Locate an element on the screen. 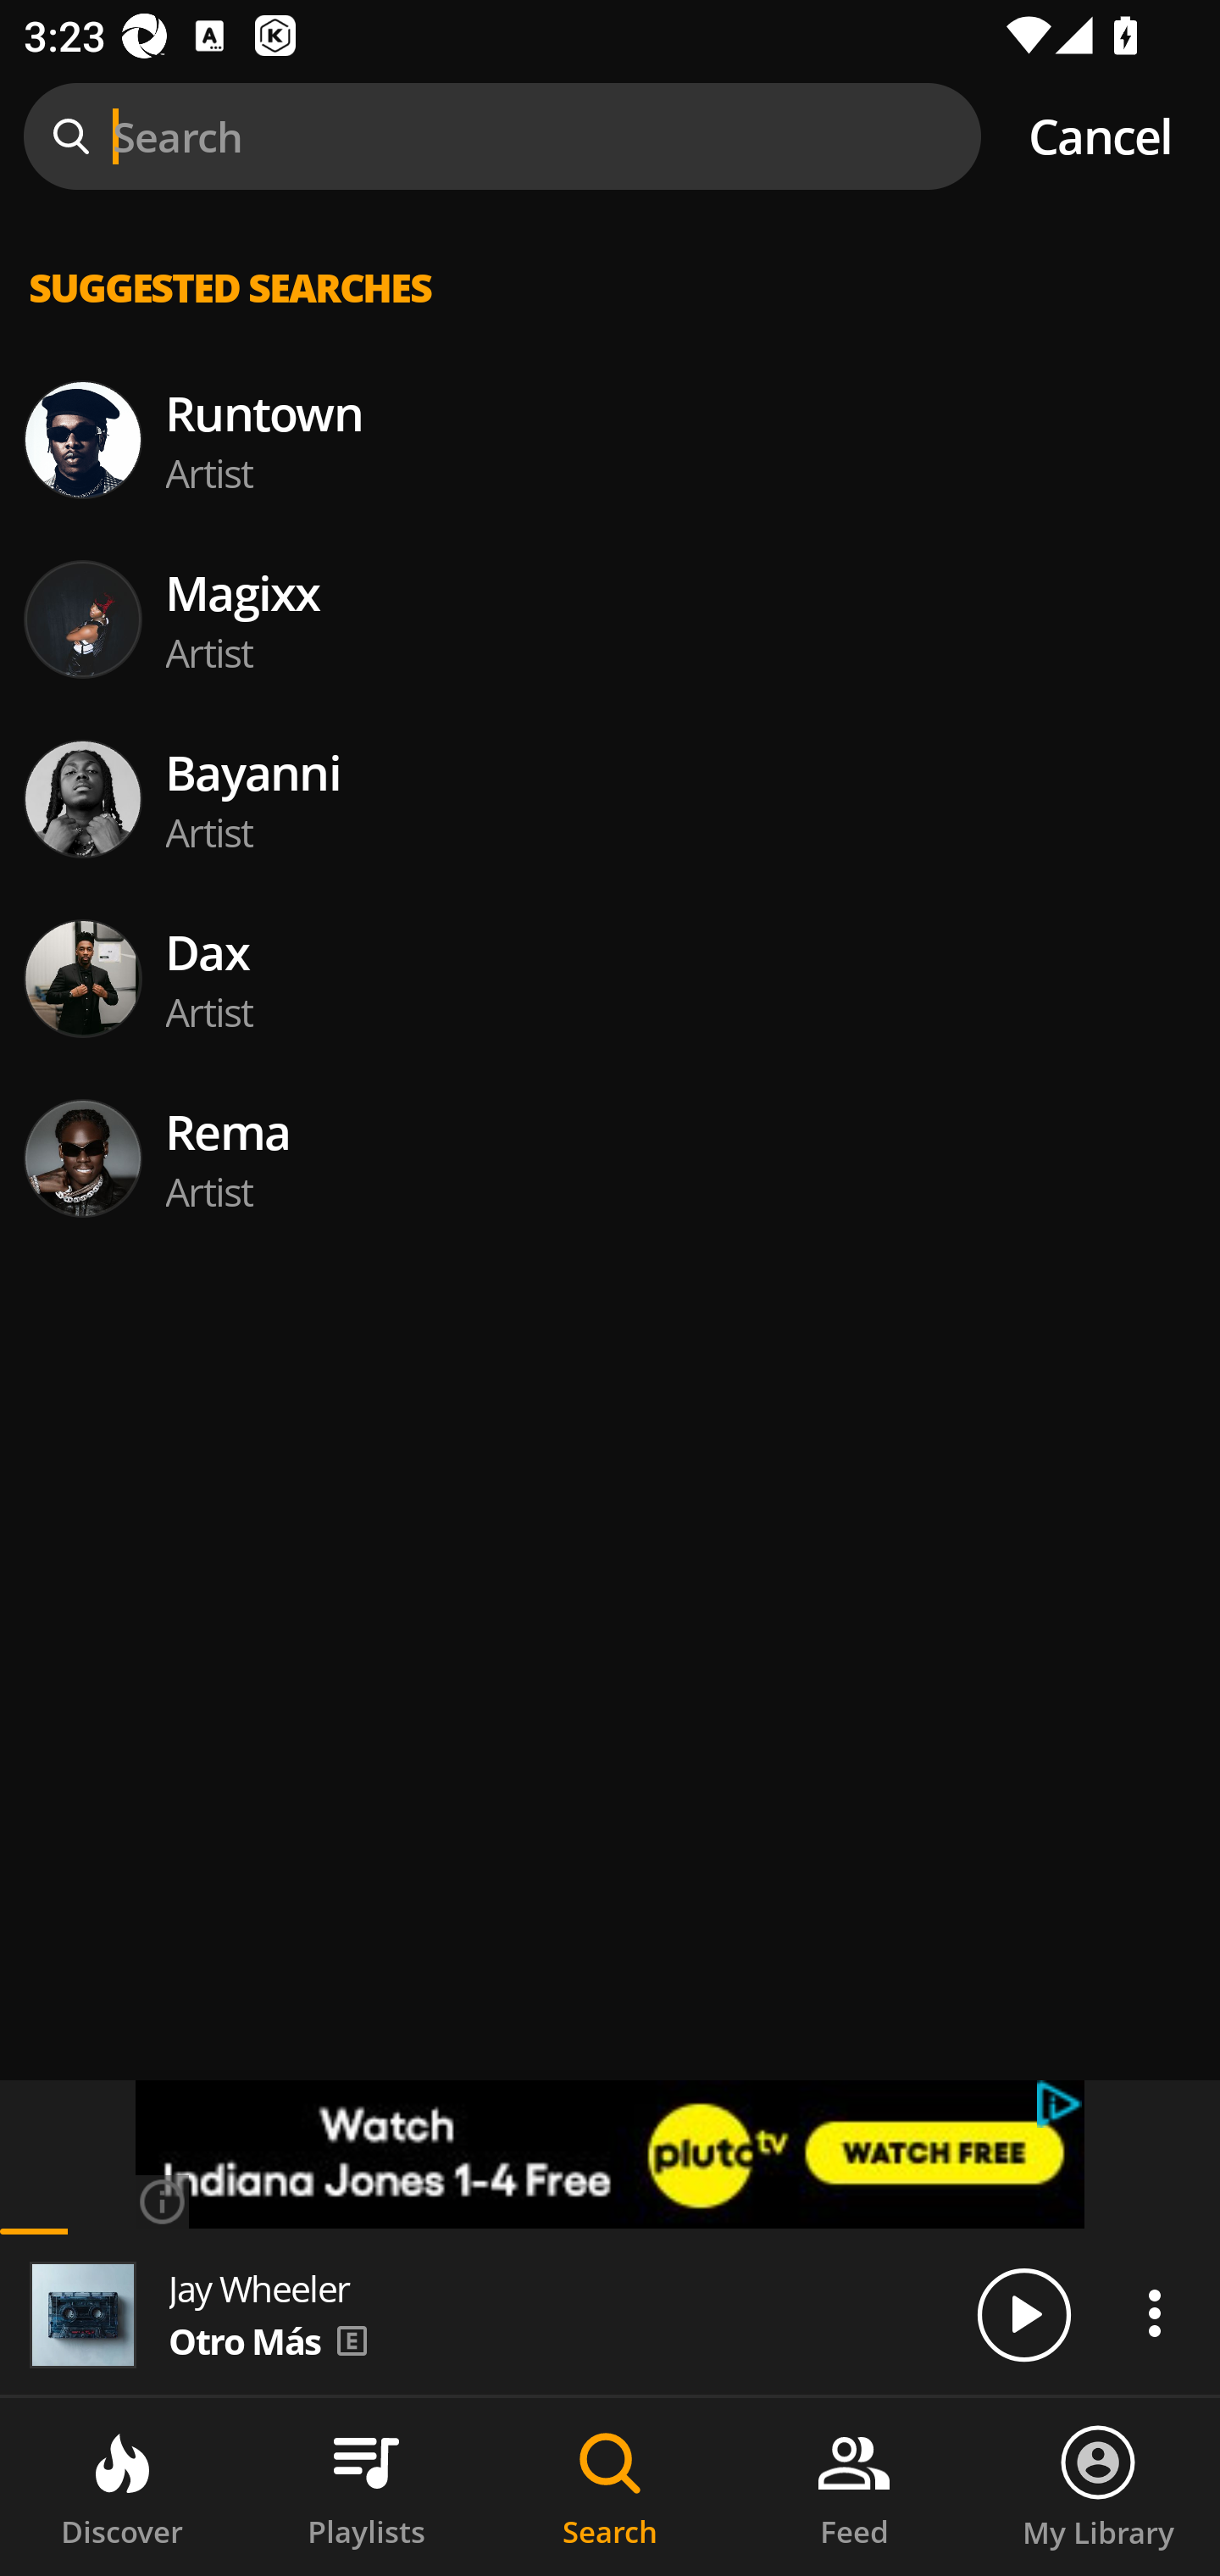 This screenshot has height=2576, width=1220. Play/Pause is located at coordinates (1023, 2313).